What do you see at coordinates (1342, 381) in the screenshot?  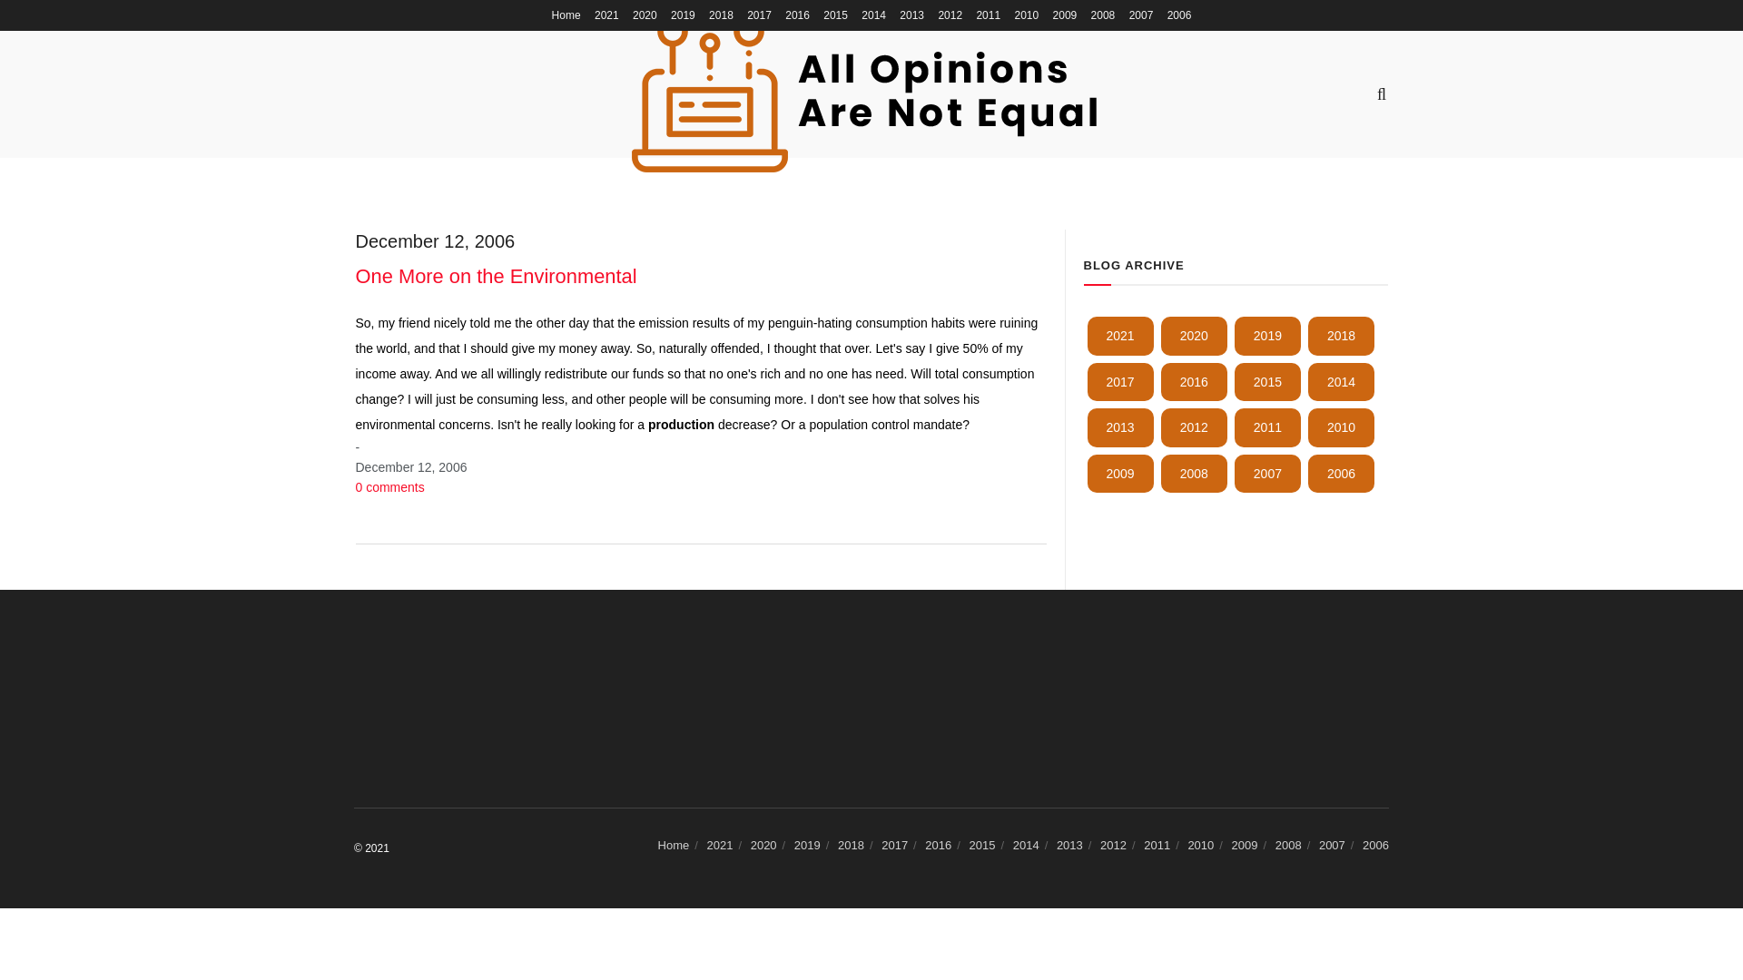 I see `2014` at bounding box center [1342, 381].